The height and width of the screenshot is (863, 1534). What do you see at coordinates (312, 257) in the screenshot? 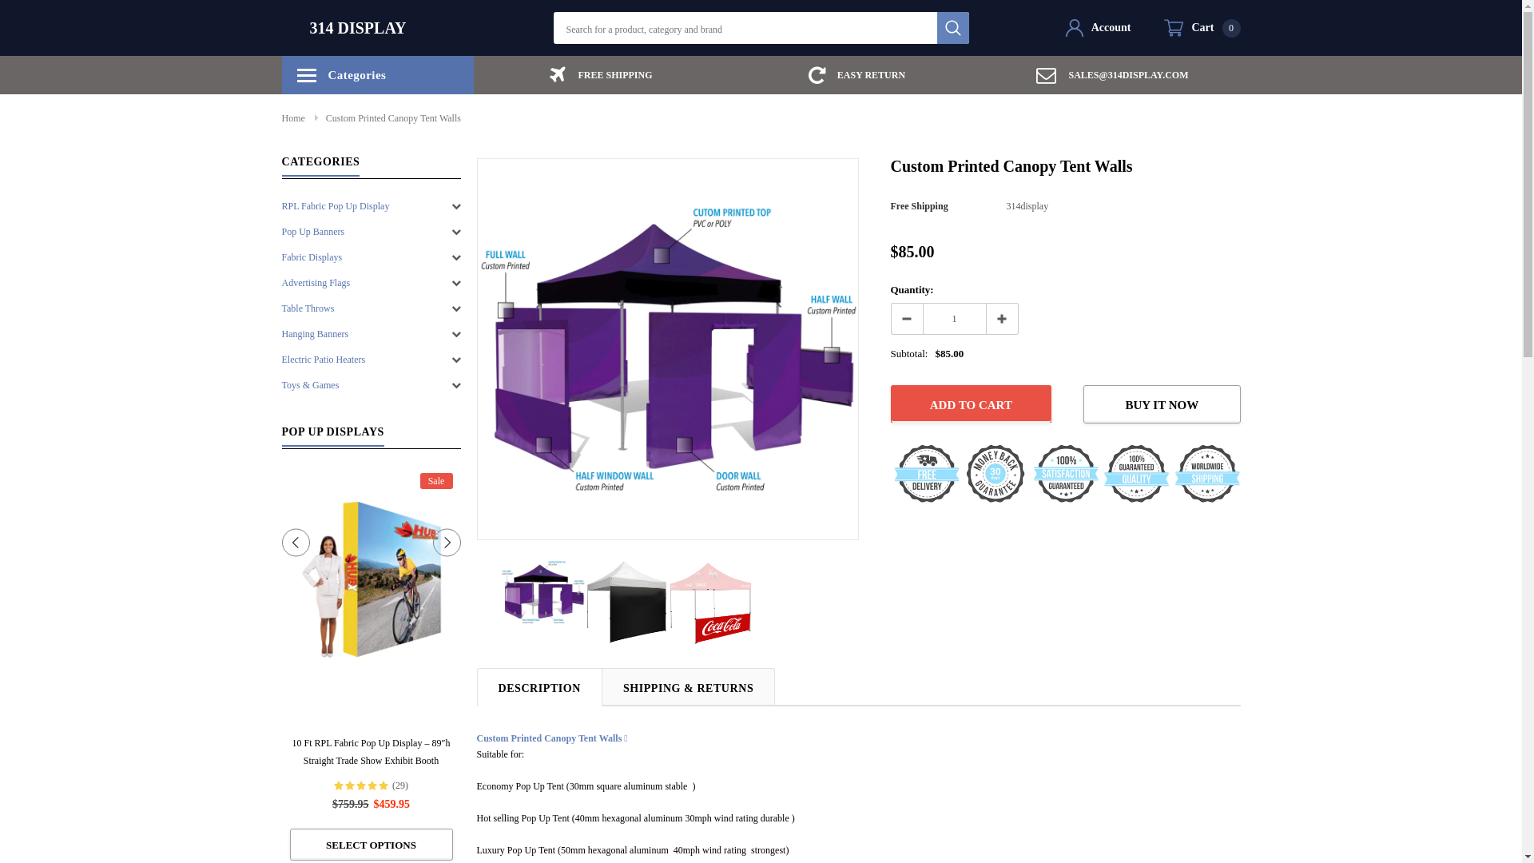
I see `Fabric Displays` at bounding box center [312, 257].